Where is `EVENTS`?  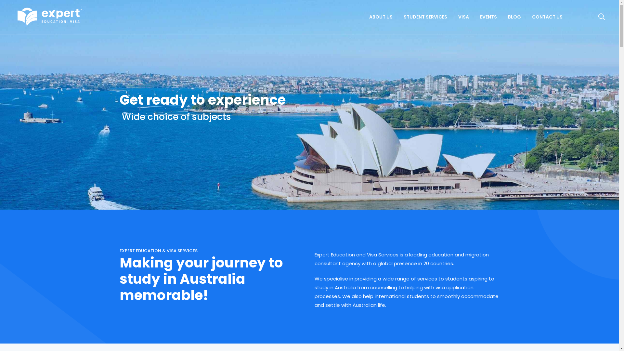 EVENTS is located at coordinates (488, 17).